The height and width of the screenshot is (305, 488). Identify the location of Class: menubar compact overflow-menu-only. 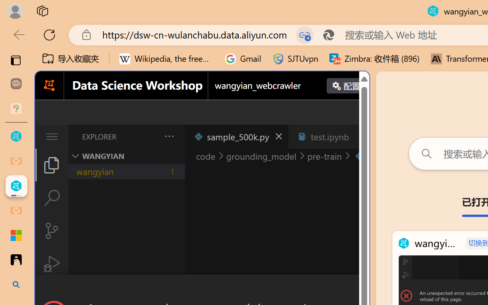
(52, 136).